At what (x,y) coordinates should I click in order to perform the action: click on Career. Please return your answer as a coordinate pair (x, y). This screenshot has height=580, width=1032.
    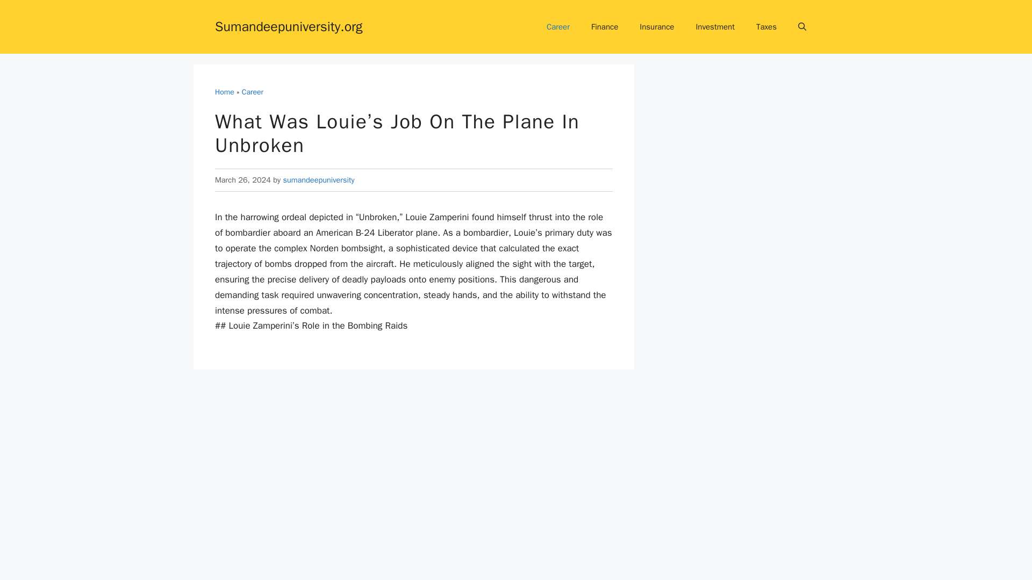
    Looking at the image, I should click on (558, 27).